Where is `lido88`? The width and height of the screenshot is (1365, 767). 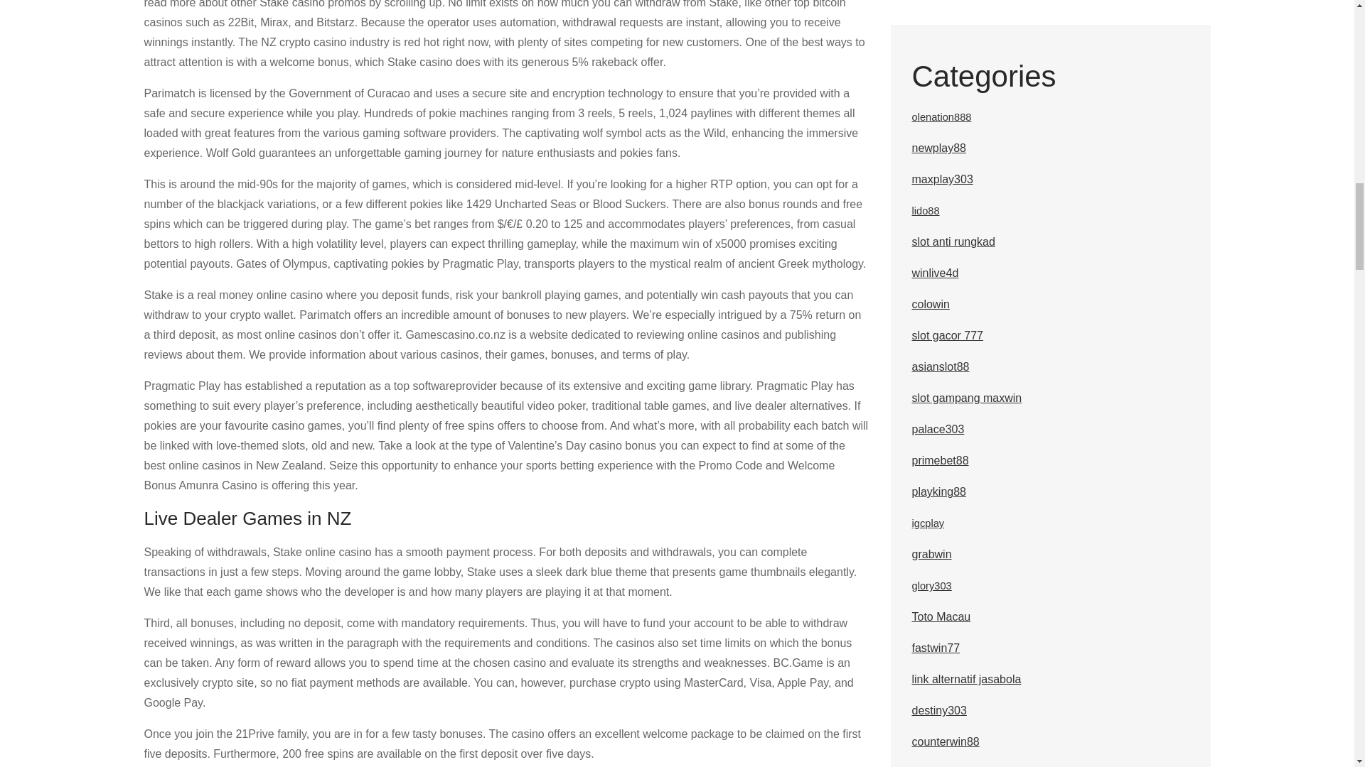
lido88 is located at coordinates (925, 210).